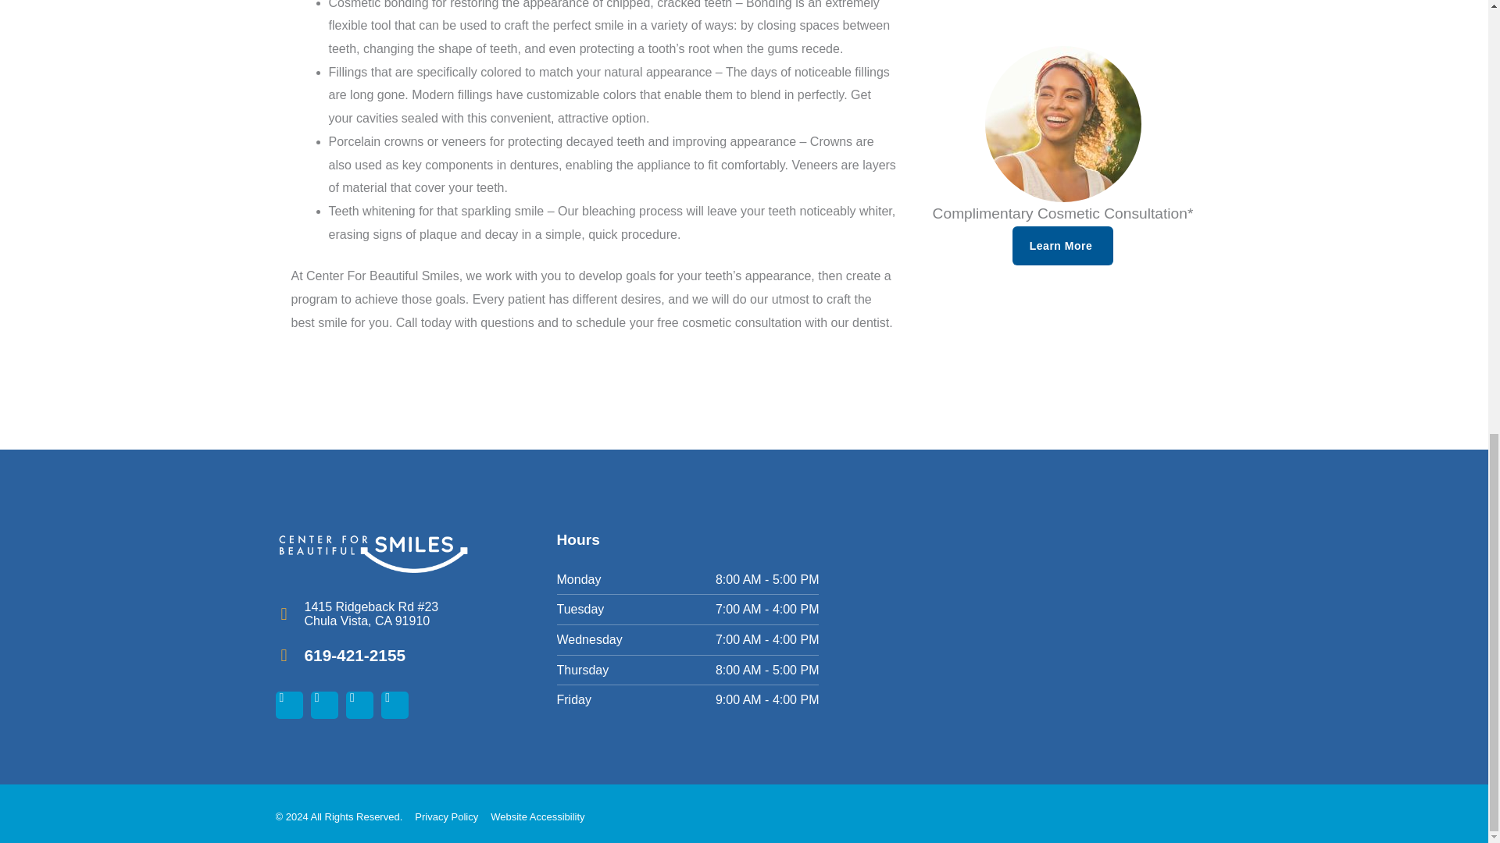  Describe the element at coordinates (1062, 246) in the screenshot. I see `Learn More` at that location.